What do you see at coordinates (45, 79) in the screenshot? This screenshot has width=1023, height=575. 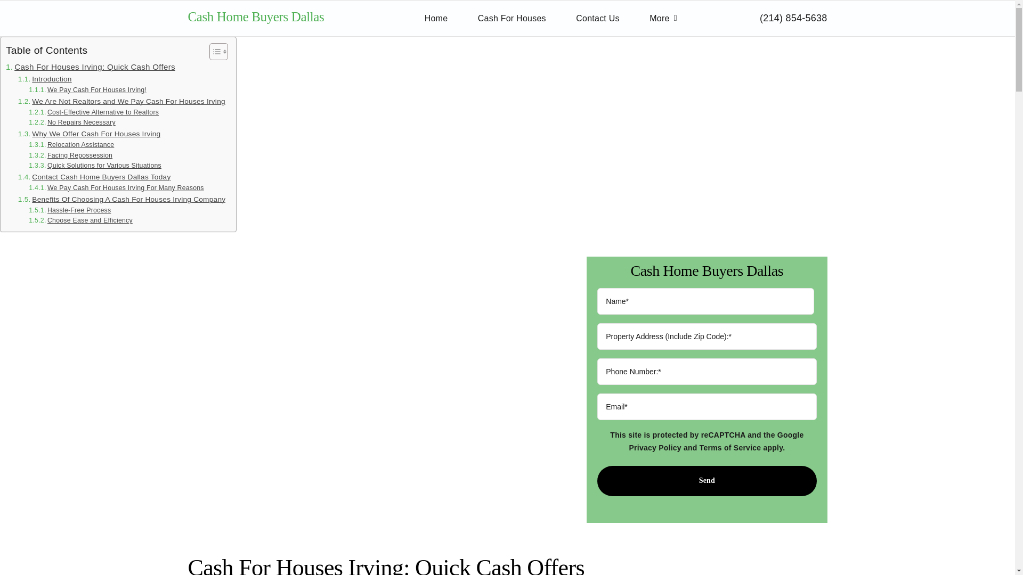 I see `Introduction` at bounding box center [45, 79].